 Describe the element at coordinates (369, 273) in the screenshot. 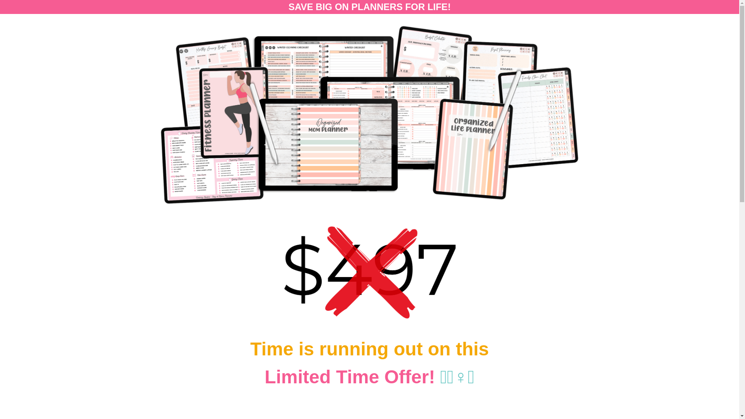

I see `497` at that location.